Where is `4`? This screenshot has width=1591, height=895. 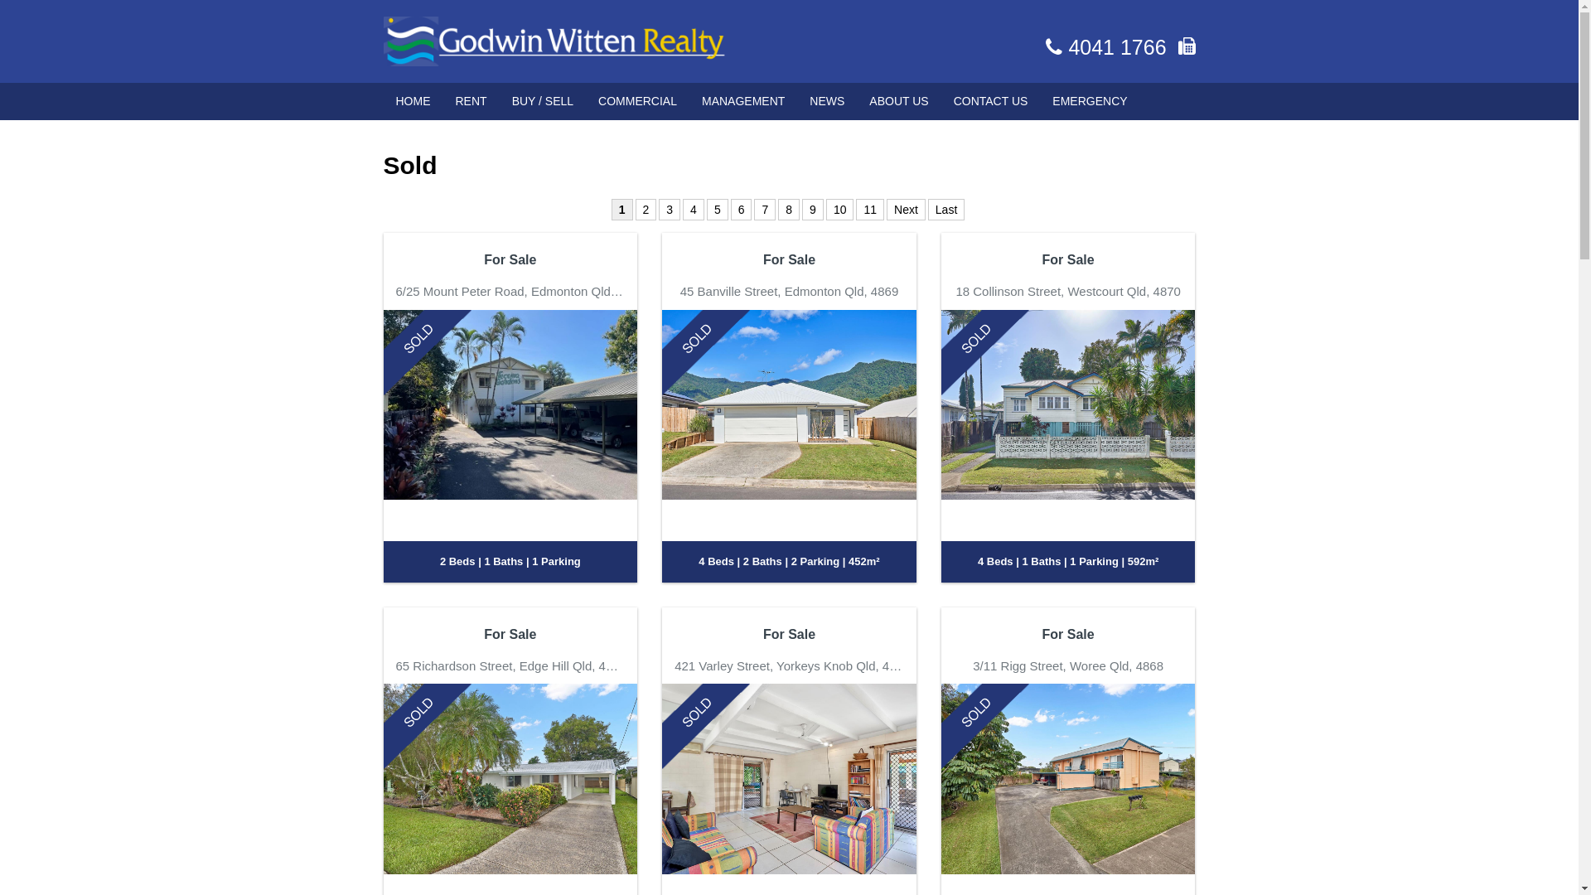
4 is located at coordinates (694, 210).